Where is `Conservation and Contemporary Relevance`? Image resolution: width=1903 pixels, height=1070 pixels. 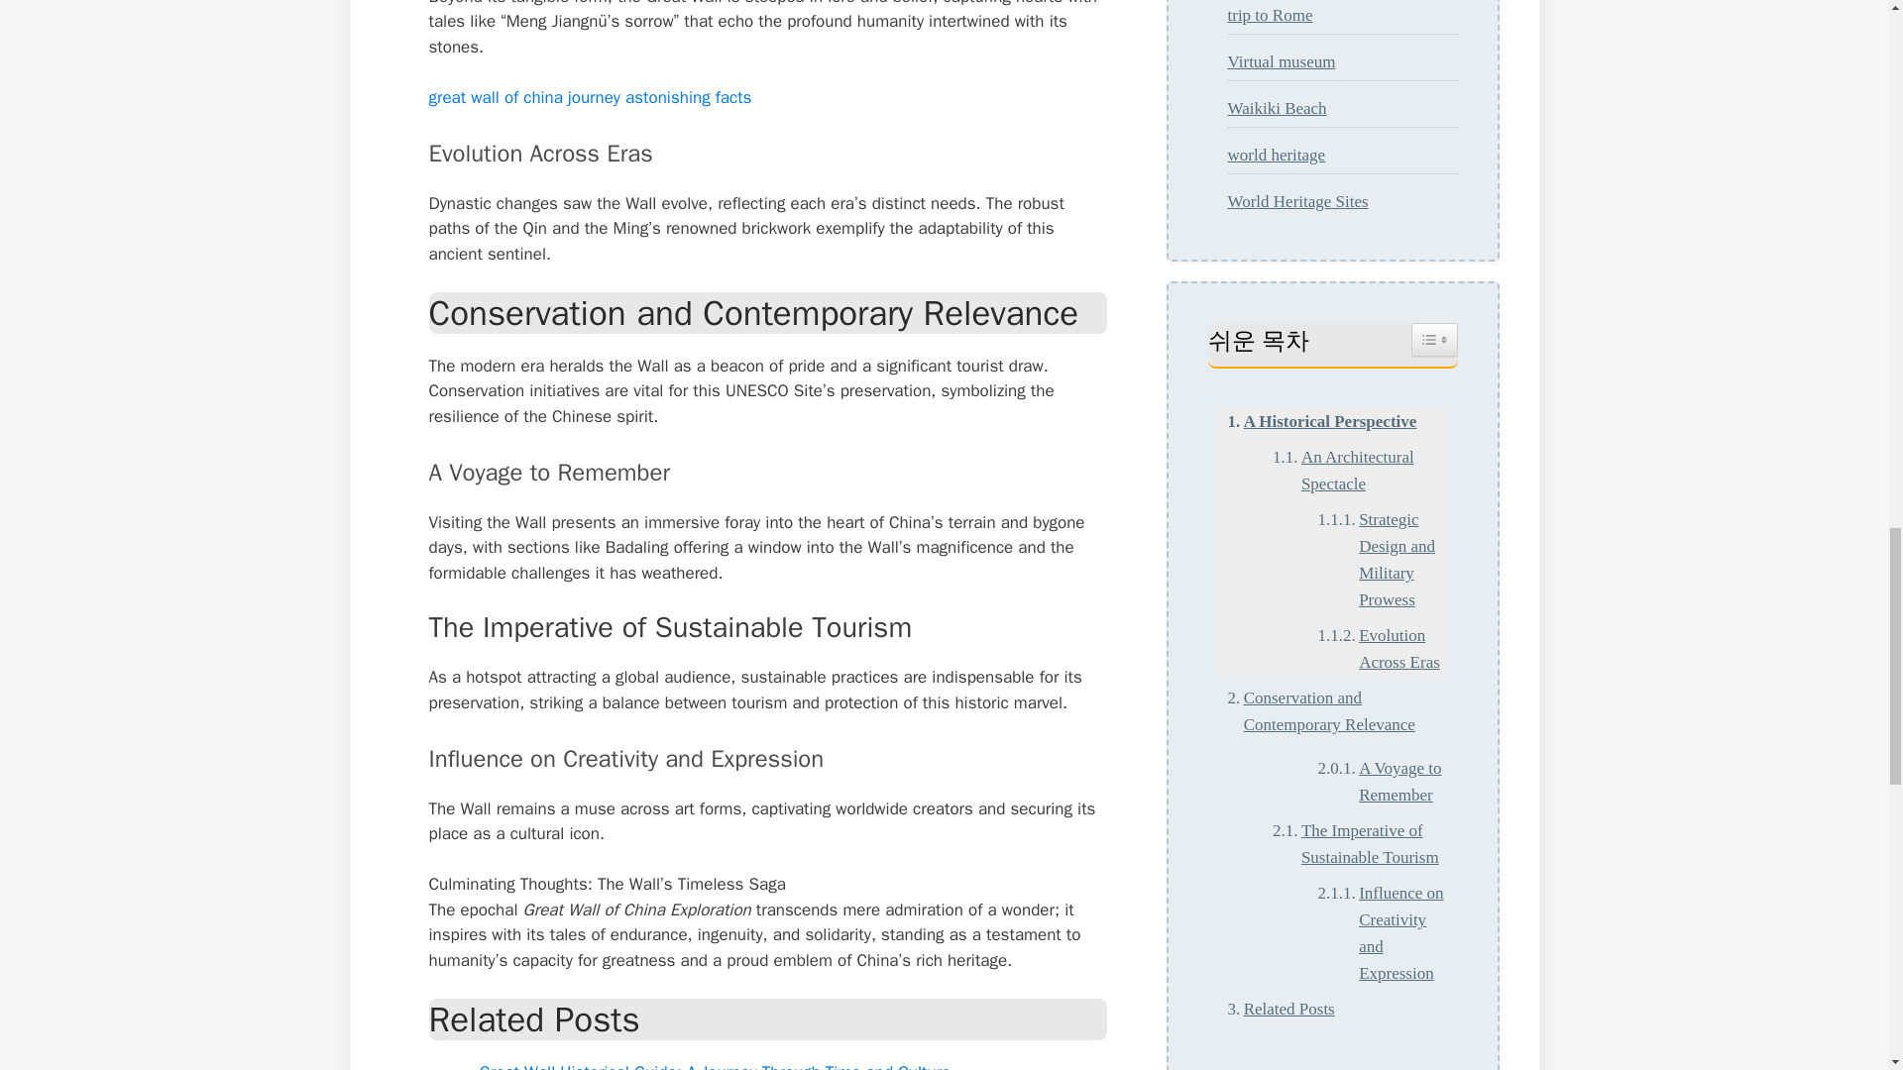 Conservation and Contemporary Relevance is located at coordinates (1332, 711).